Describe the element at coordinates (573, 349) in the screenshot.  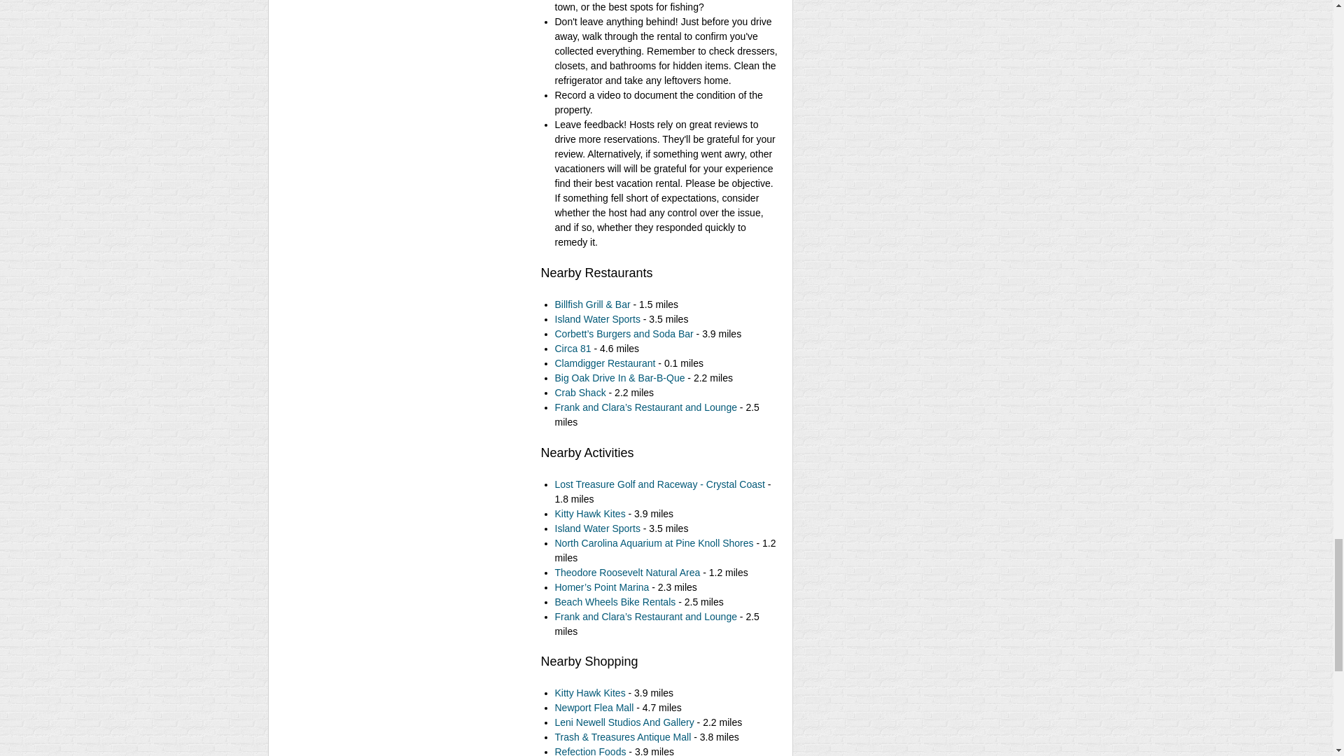
I see `Circa 81` at that location.